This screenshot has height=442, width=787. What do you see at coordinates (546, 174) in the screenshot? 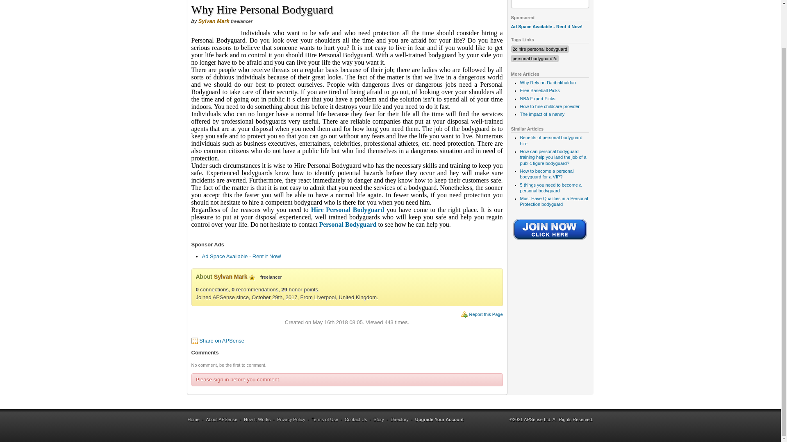
I see `How to become a personal bodyguard for a VIP?` at bounding box center [546, 174].